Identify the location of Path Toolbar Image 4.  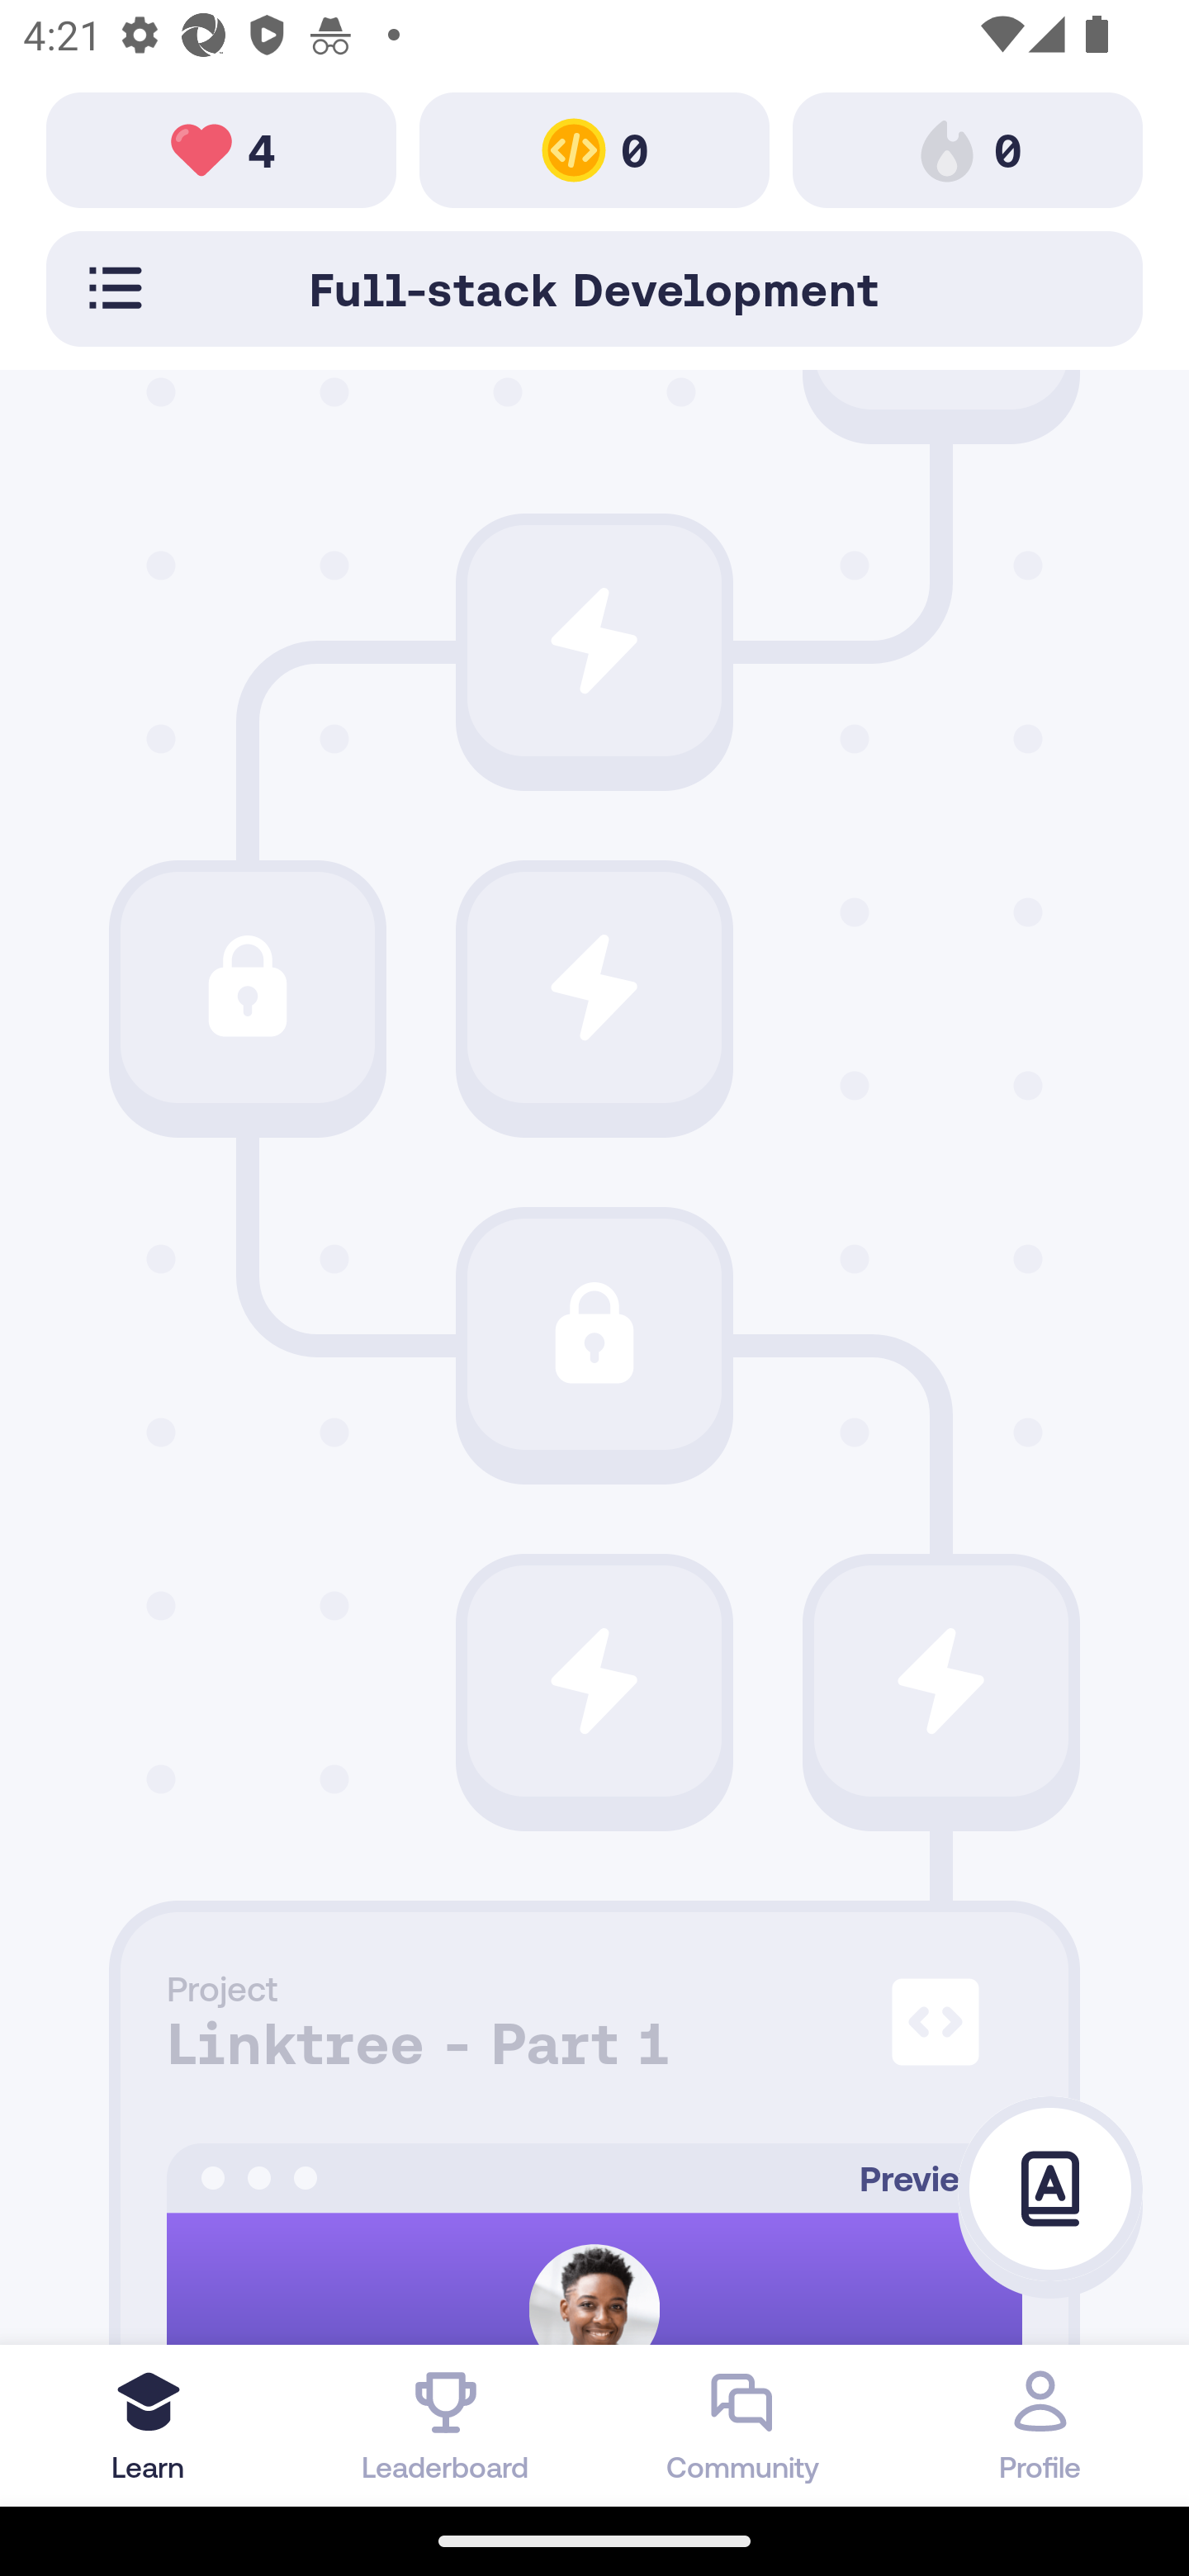
(221, 149).